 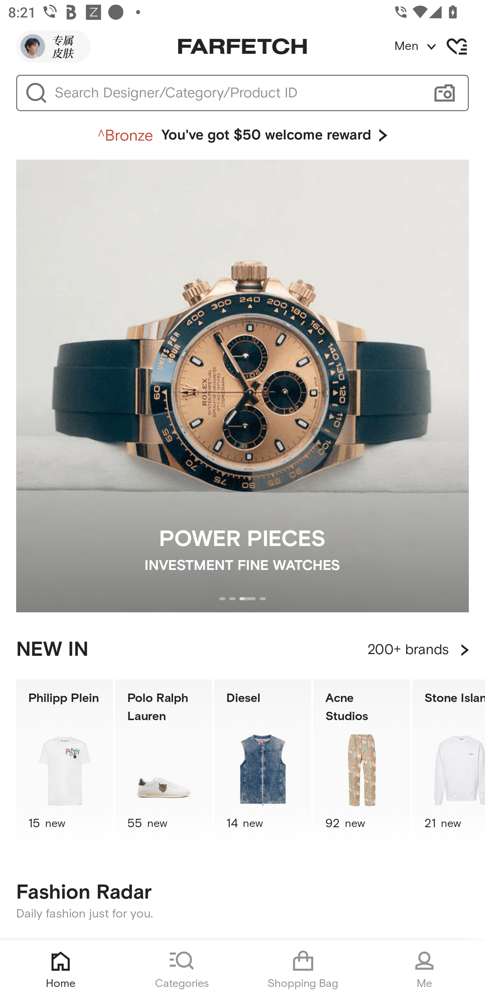 What do you see at coordinates (303, 969) in the screenshot?
I see `Shopping Bag` at bounding box center [303, 969].